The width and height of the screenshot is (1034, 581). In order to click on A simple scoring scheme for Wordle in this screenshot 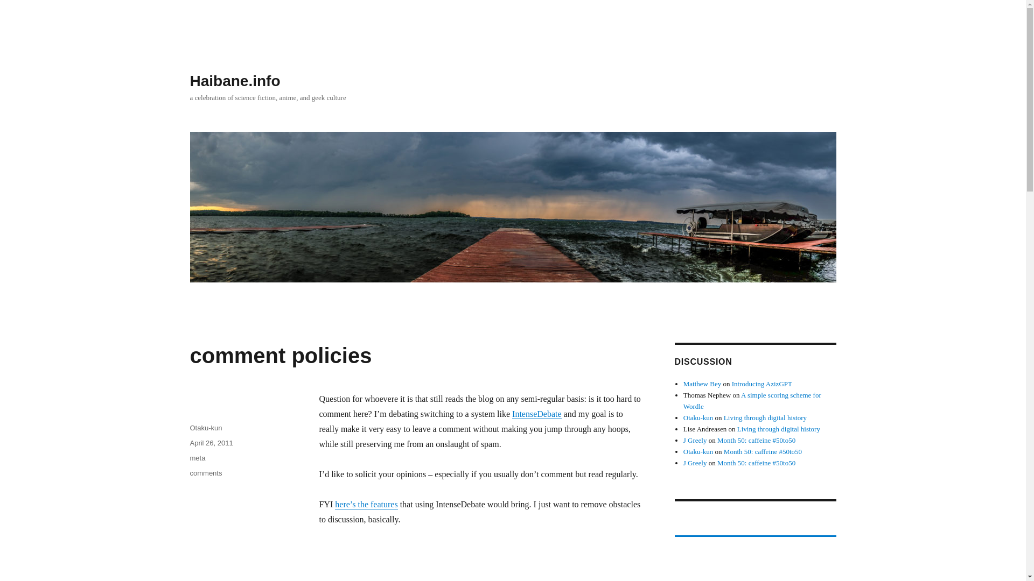, I will do `click(752, 400)`.